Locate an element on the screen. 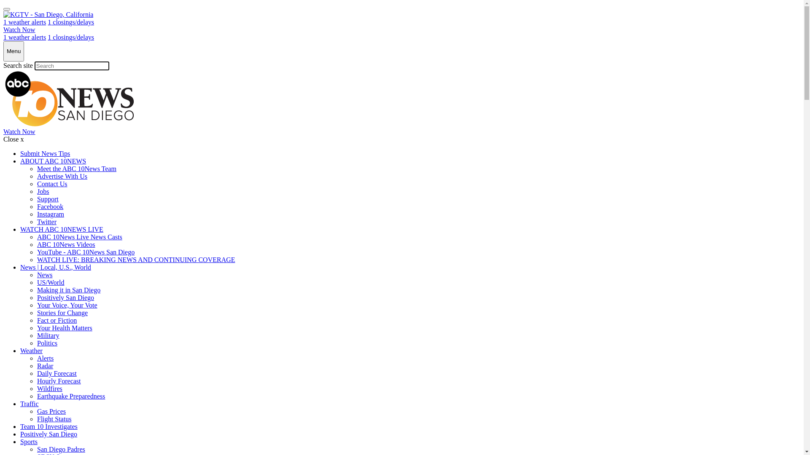 The width and height of the screenshot is (810, 455). Meet the ABC 10News Team is located at coordinates (77, 169).